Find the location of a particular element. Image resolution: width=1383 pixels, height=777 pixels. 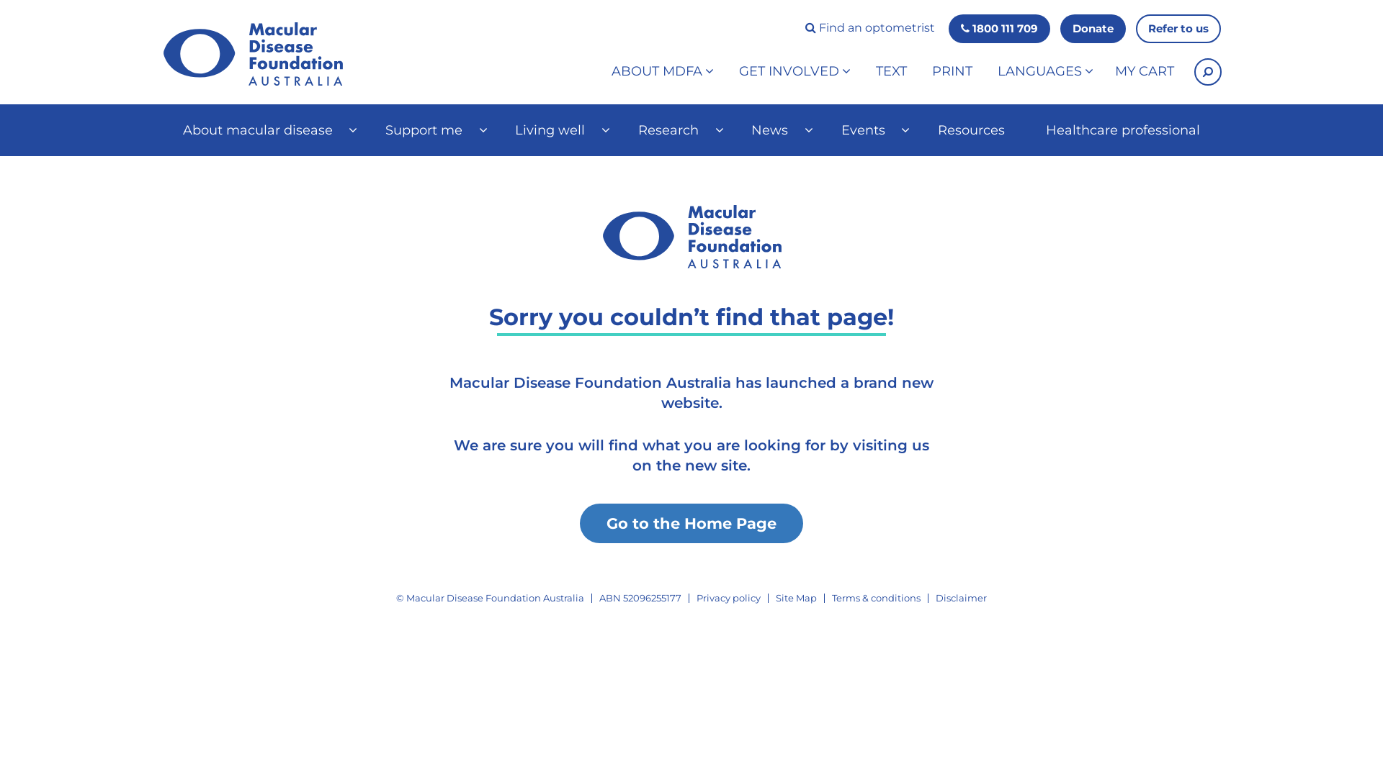

About macular disease is located at coordinates (264, 130).